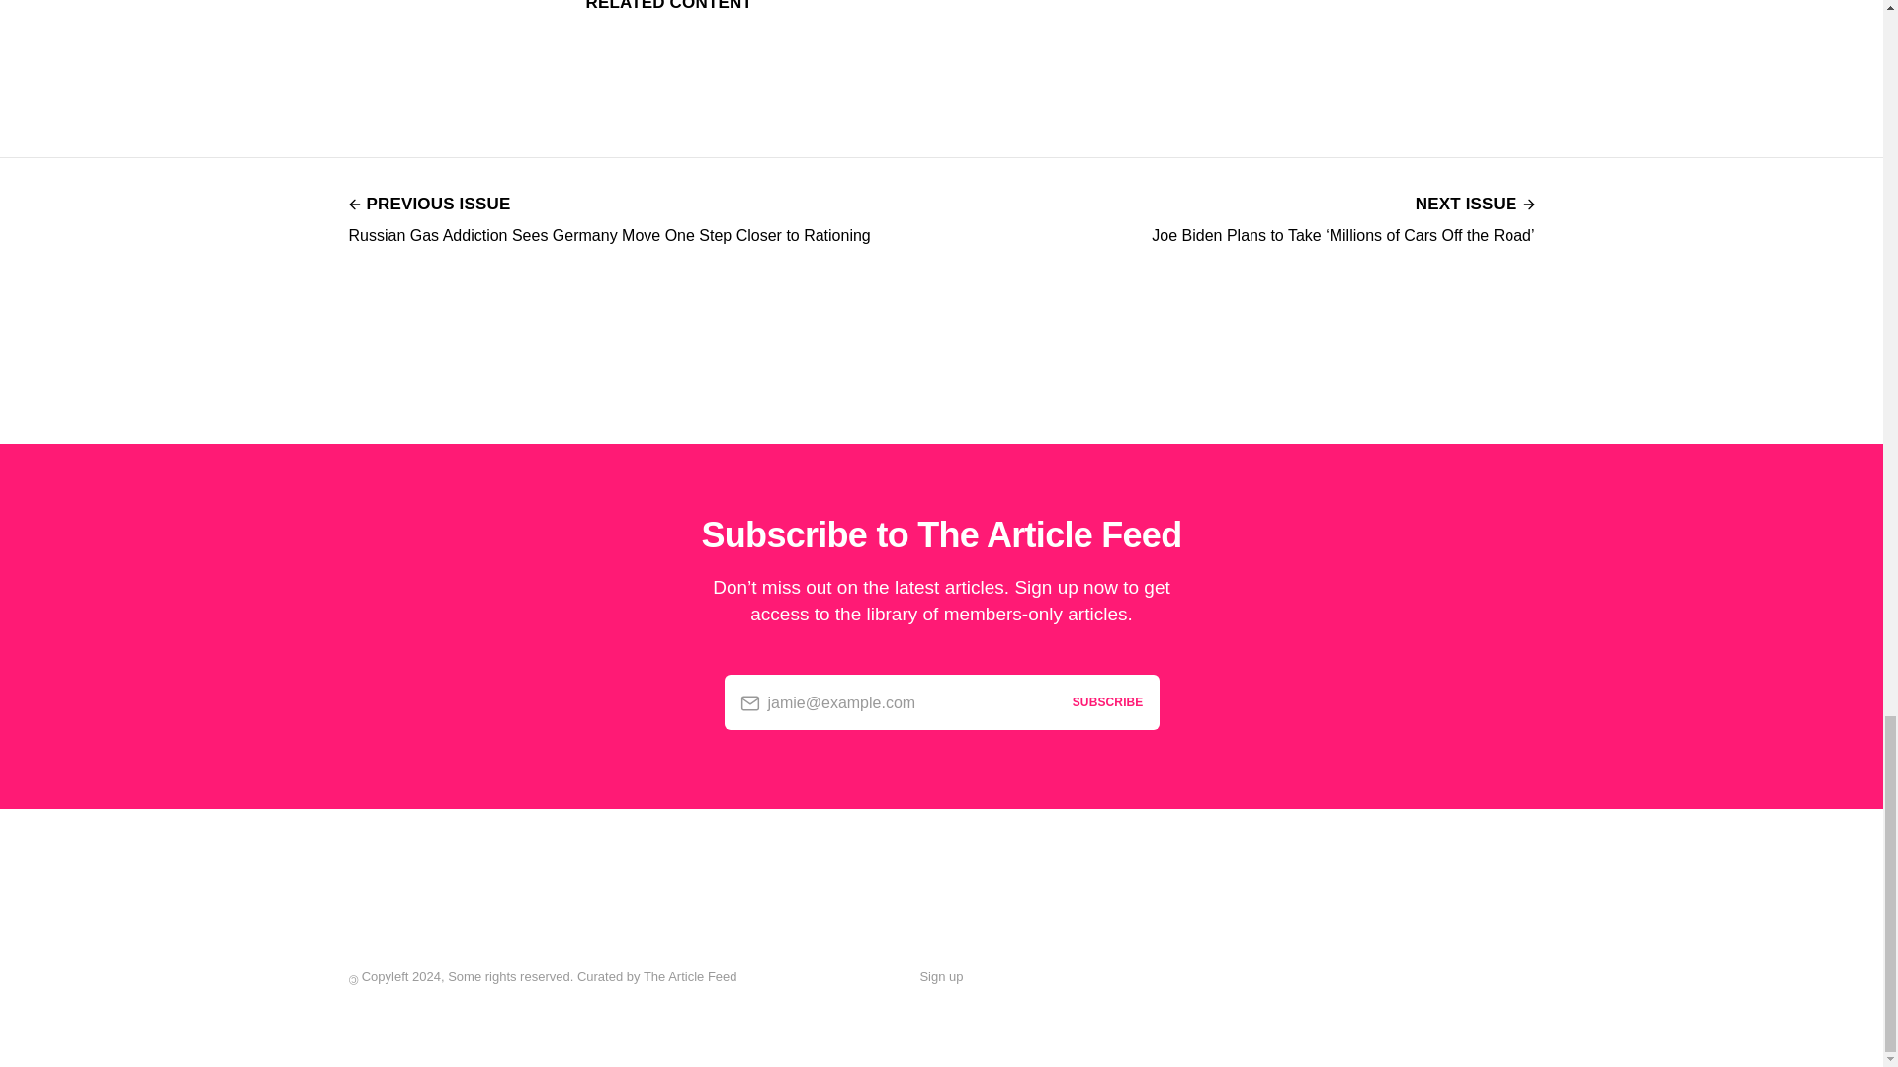  Describe the element at coordinates (690, 976) in the screenshot. I see `The Article Feed` at that location.